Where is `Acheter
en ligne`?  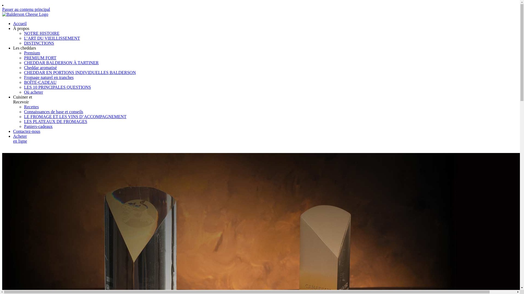 Acheter
en ligne is located at coordinates (20, 139).